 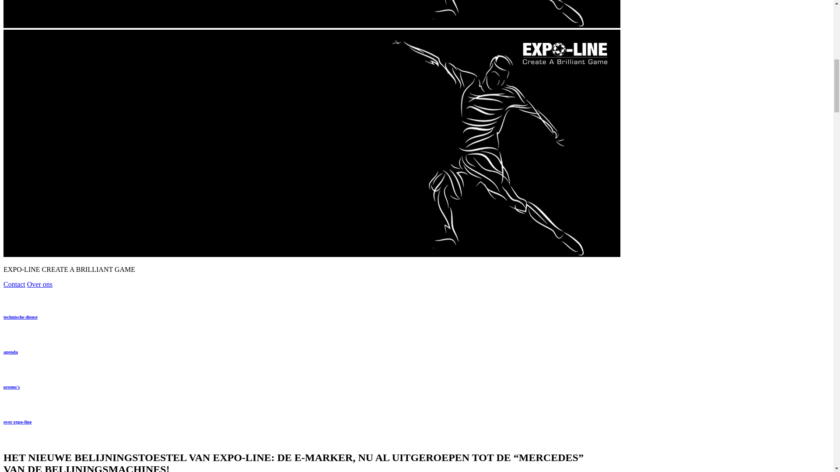 What do you see at coordinates (20, 317) in the screenshot?
I see `technische dienst` at bounding box center [20, 317].